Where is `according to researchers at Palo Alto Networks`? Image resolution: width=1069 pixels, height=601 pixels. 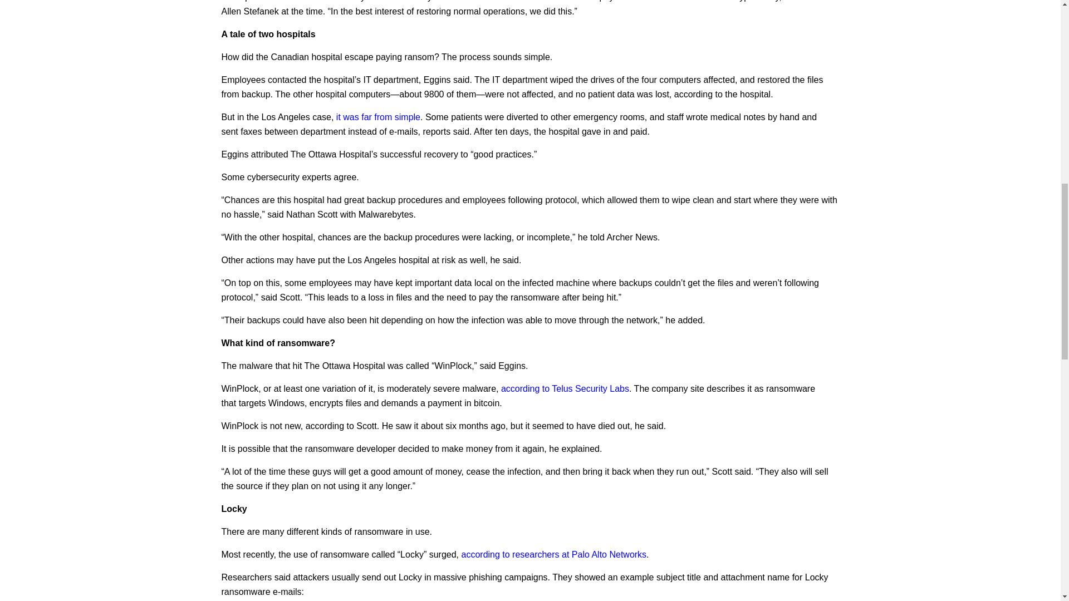
according to researchers at Palo Alto Networks is located at coordinates (553, 554).